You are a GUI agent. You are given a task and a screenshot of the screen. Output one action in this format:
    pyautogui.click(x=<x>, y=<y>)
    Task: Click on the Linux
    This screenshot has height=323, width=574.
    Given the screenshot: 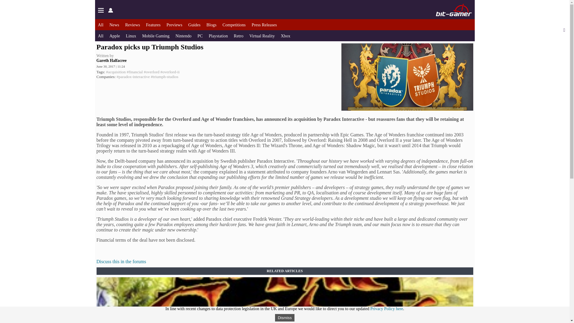 What is the action you would take?
    pyautogui.click(x=131, y=36)
    